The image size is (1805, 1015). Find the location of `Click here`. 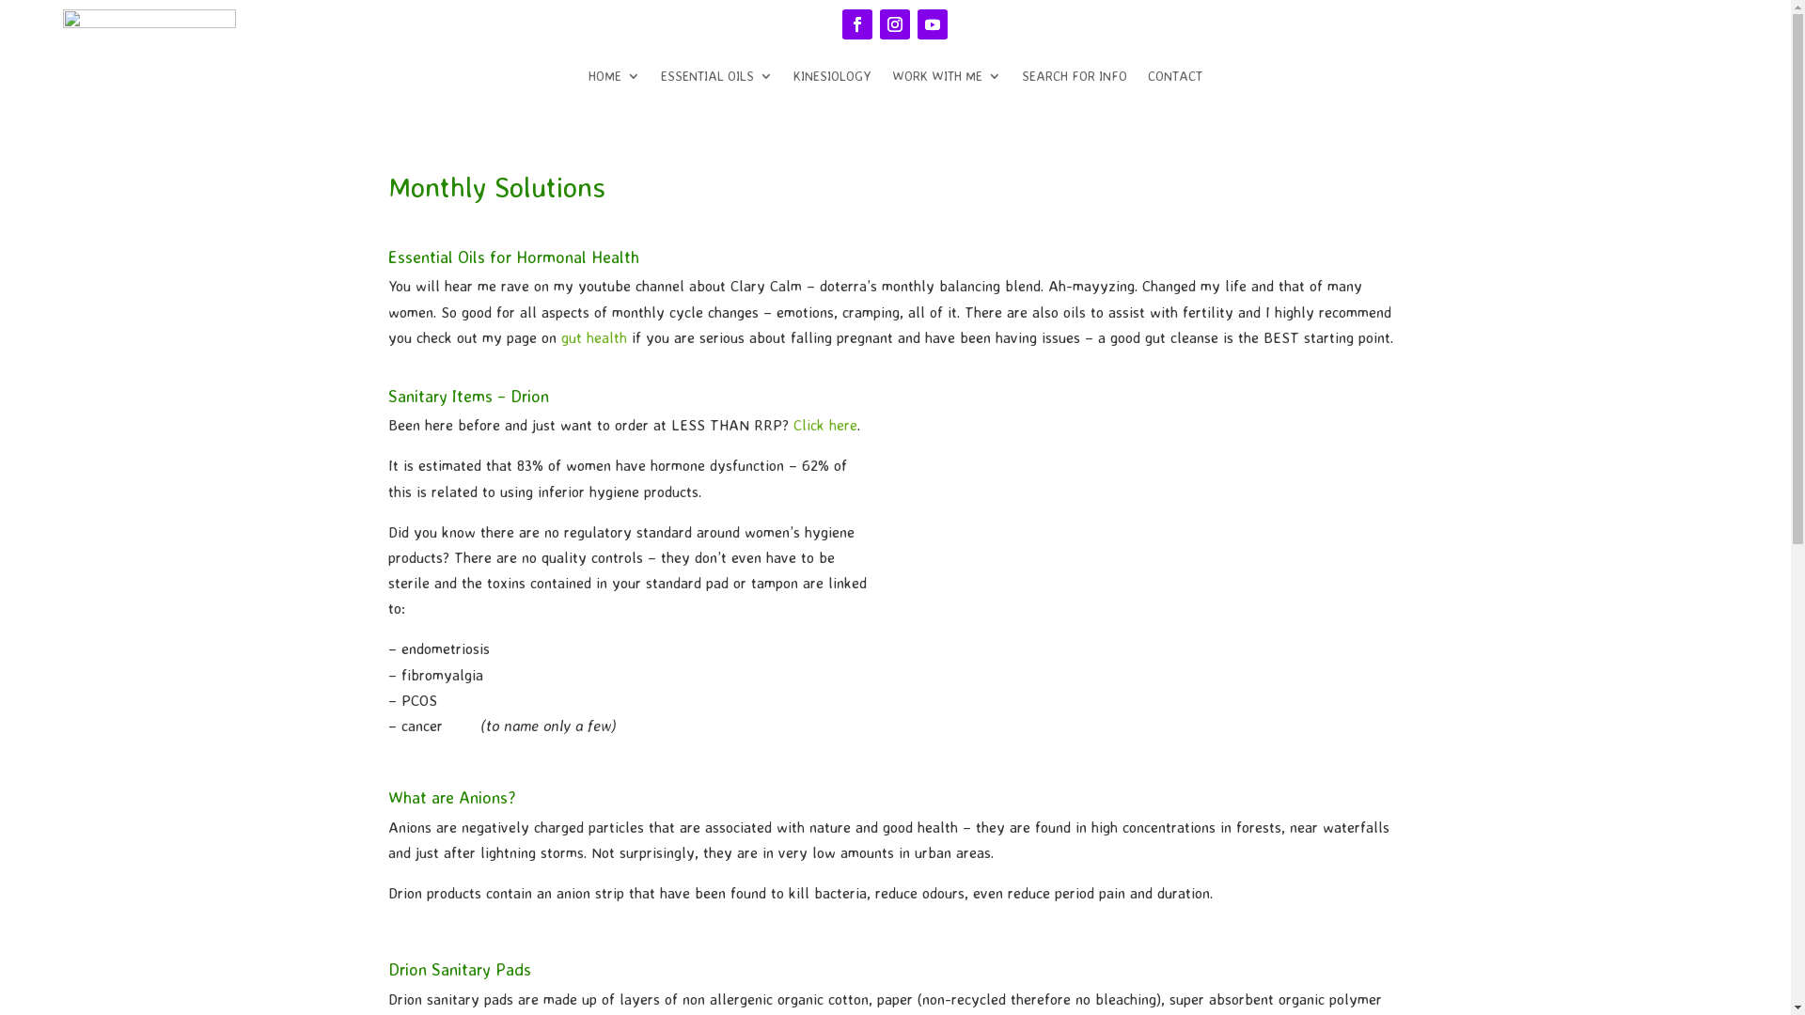

Click here is located at coordinates (825, 425).